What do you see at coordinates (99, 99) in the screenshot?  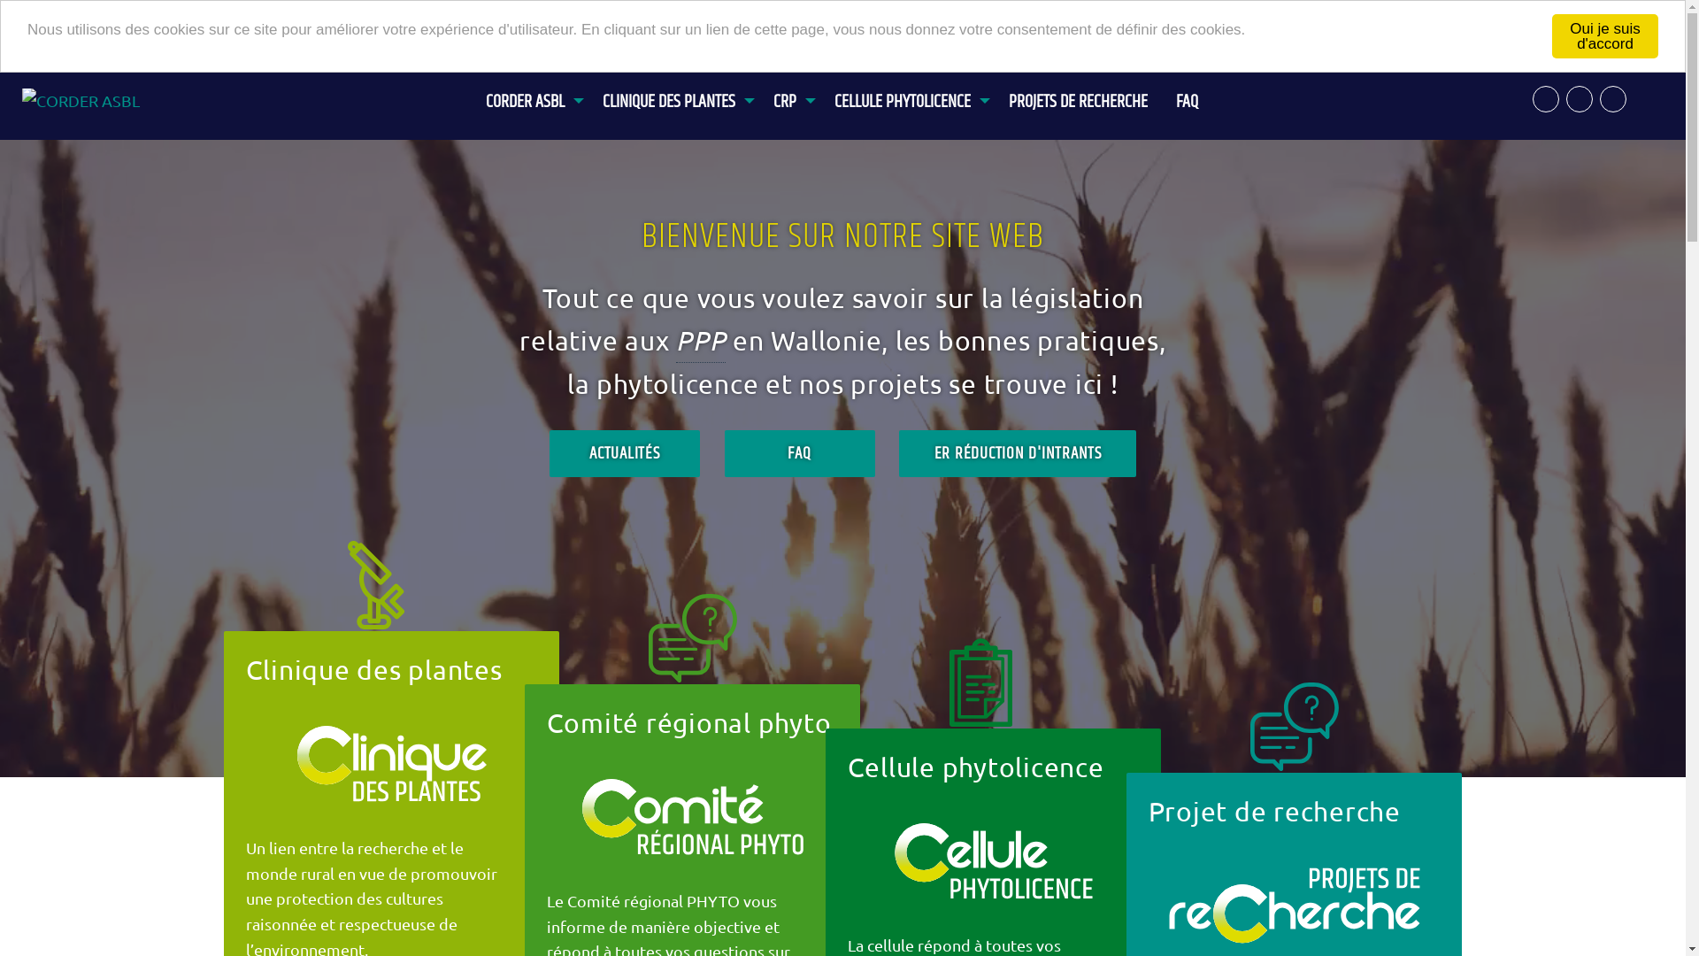 I see `Accueil CORDER ASBL` at bounding box center [99, 99].